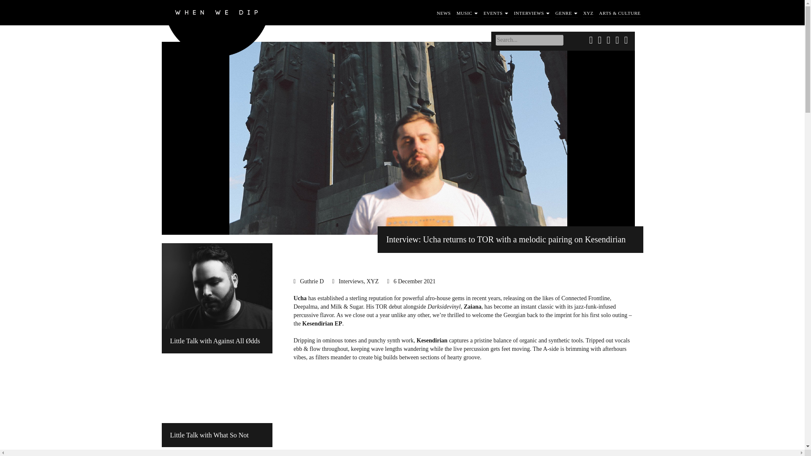  I want to click on Music, so click(467, 13).